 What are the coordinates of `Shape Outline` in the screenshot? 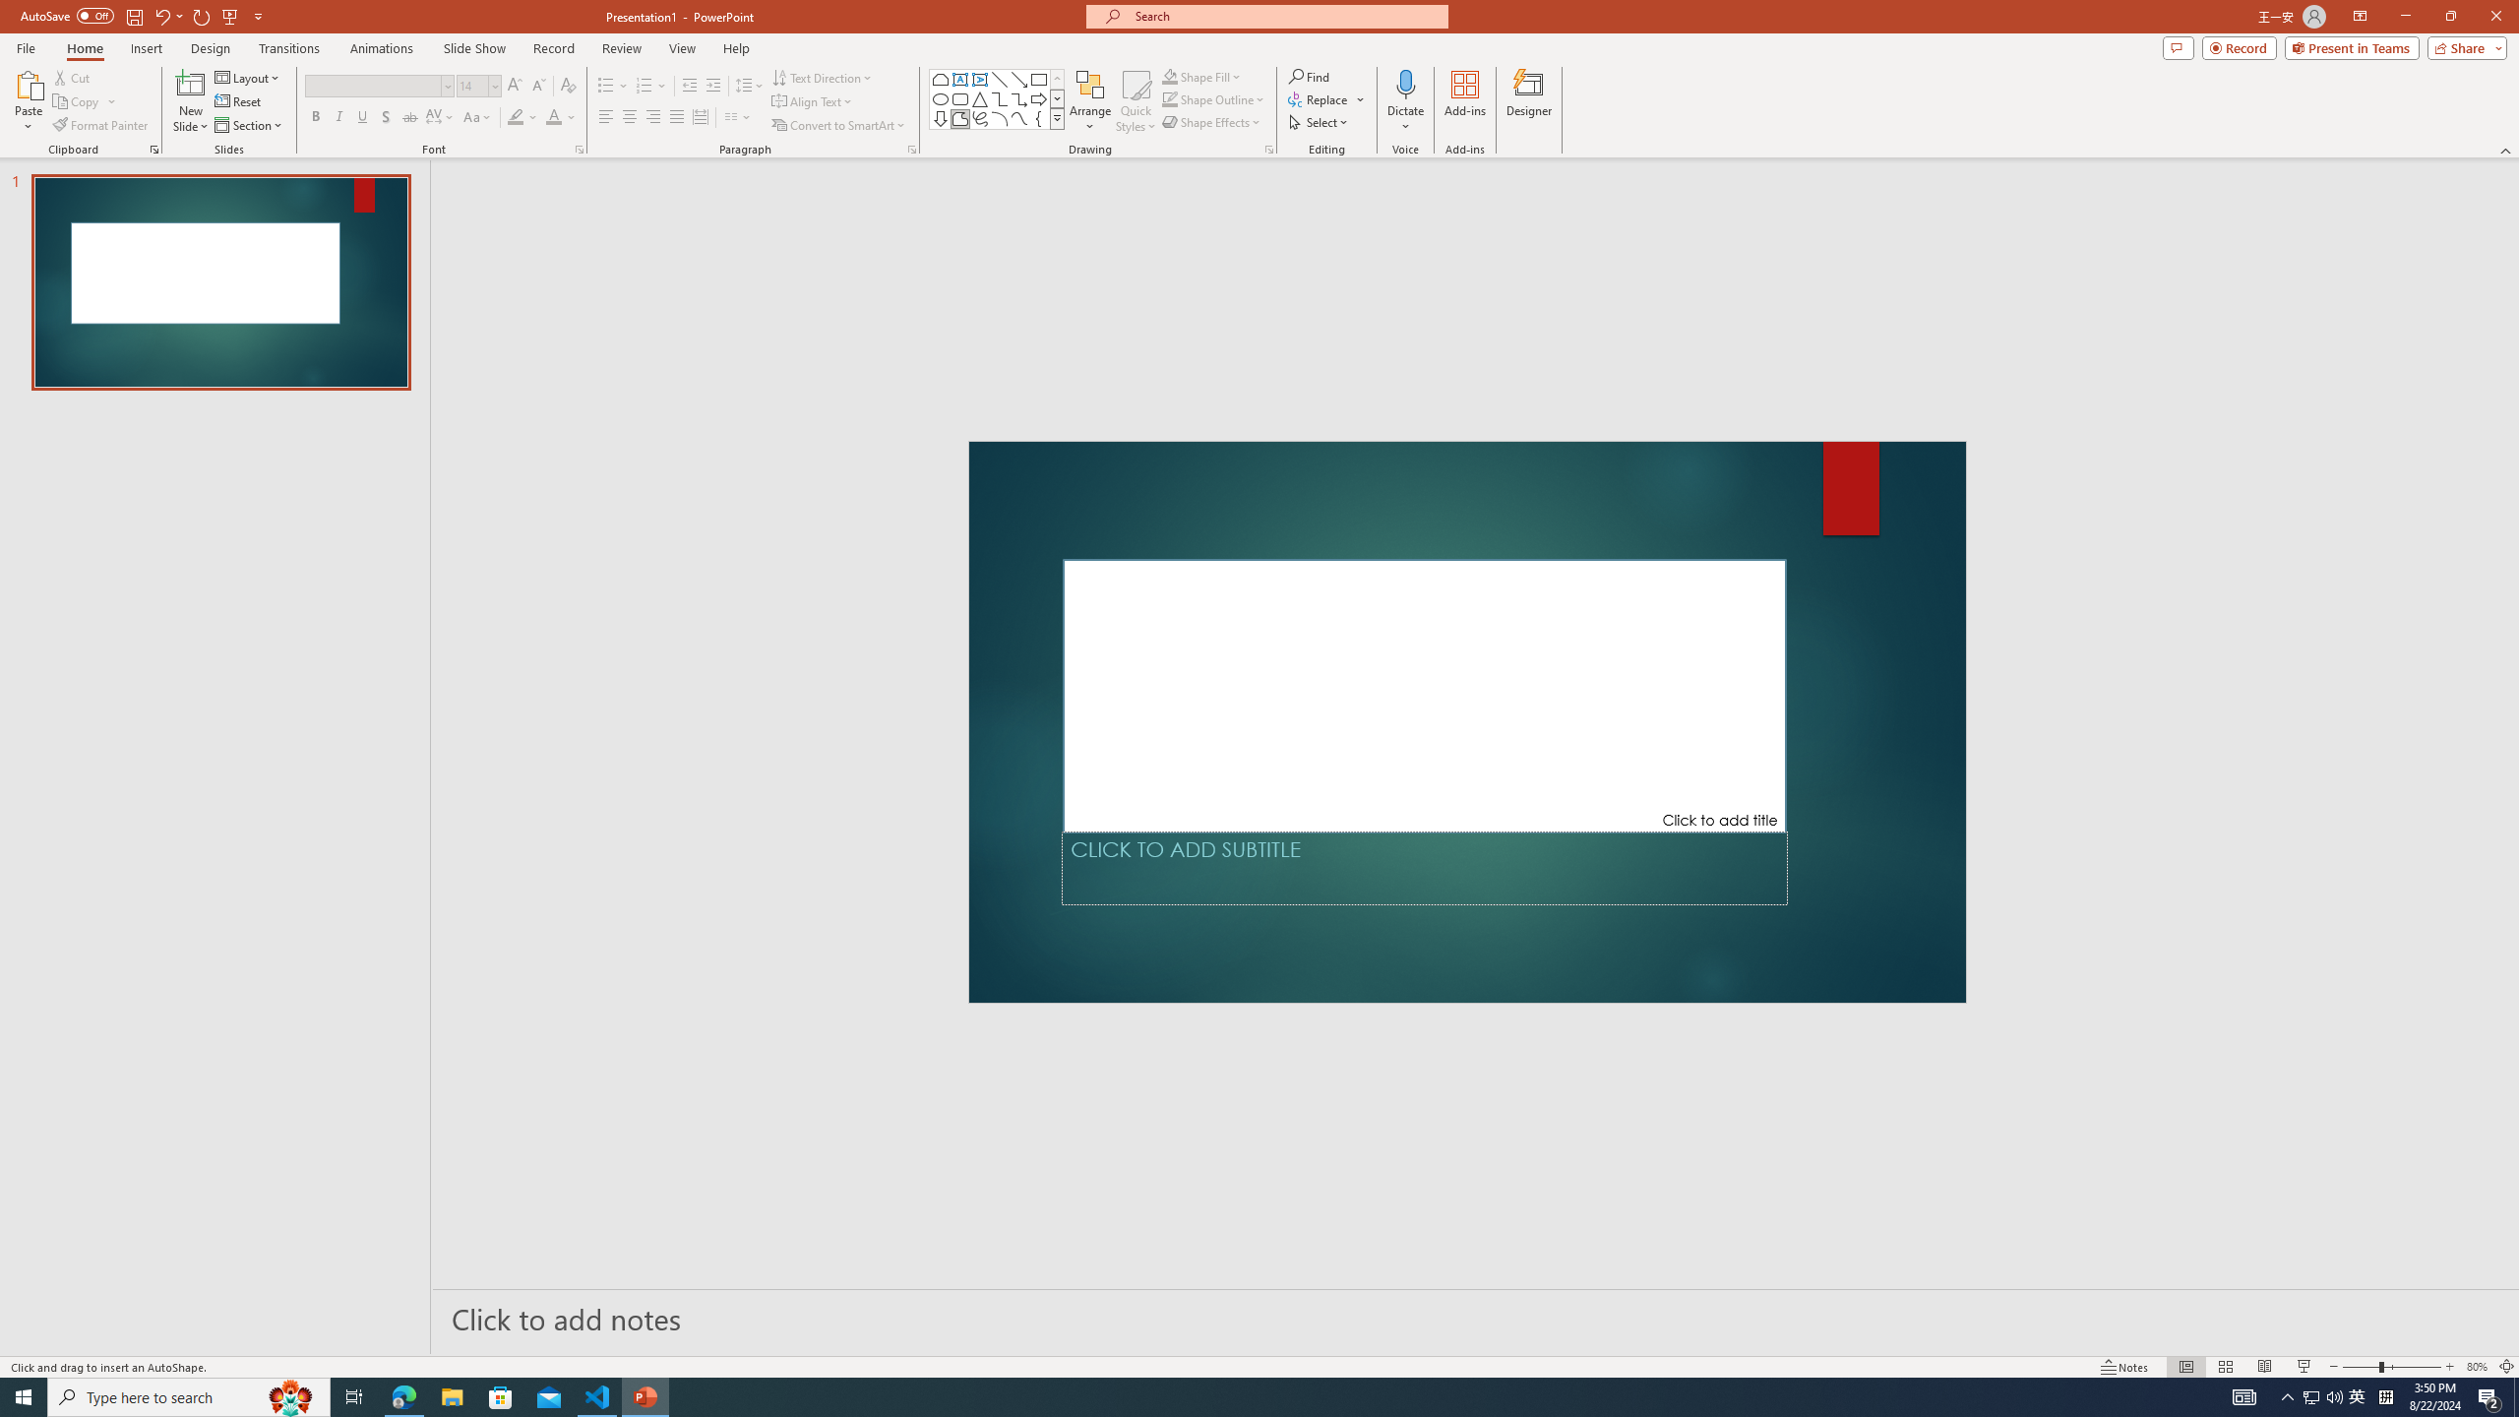 It's located at (1214, 98).